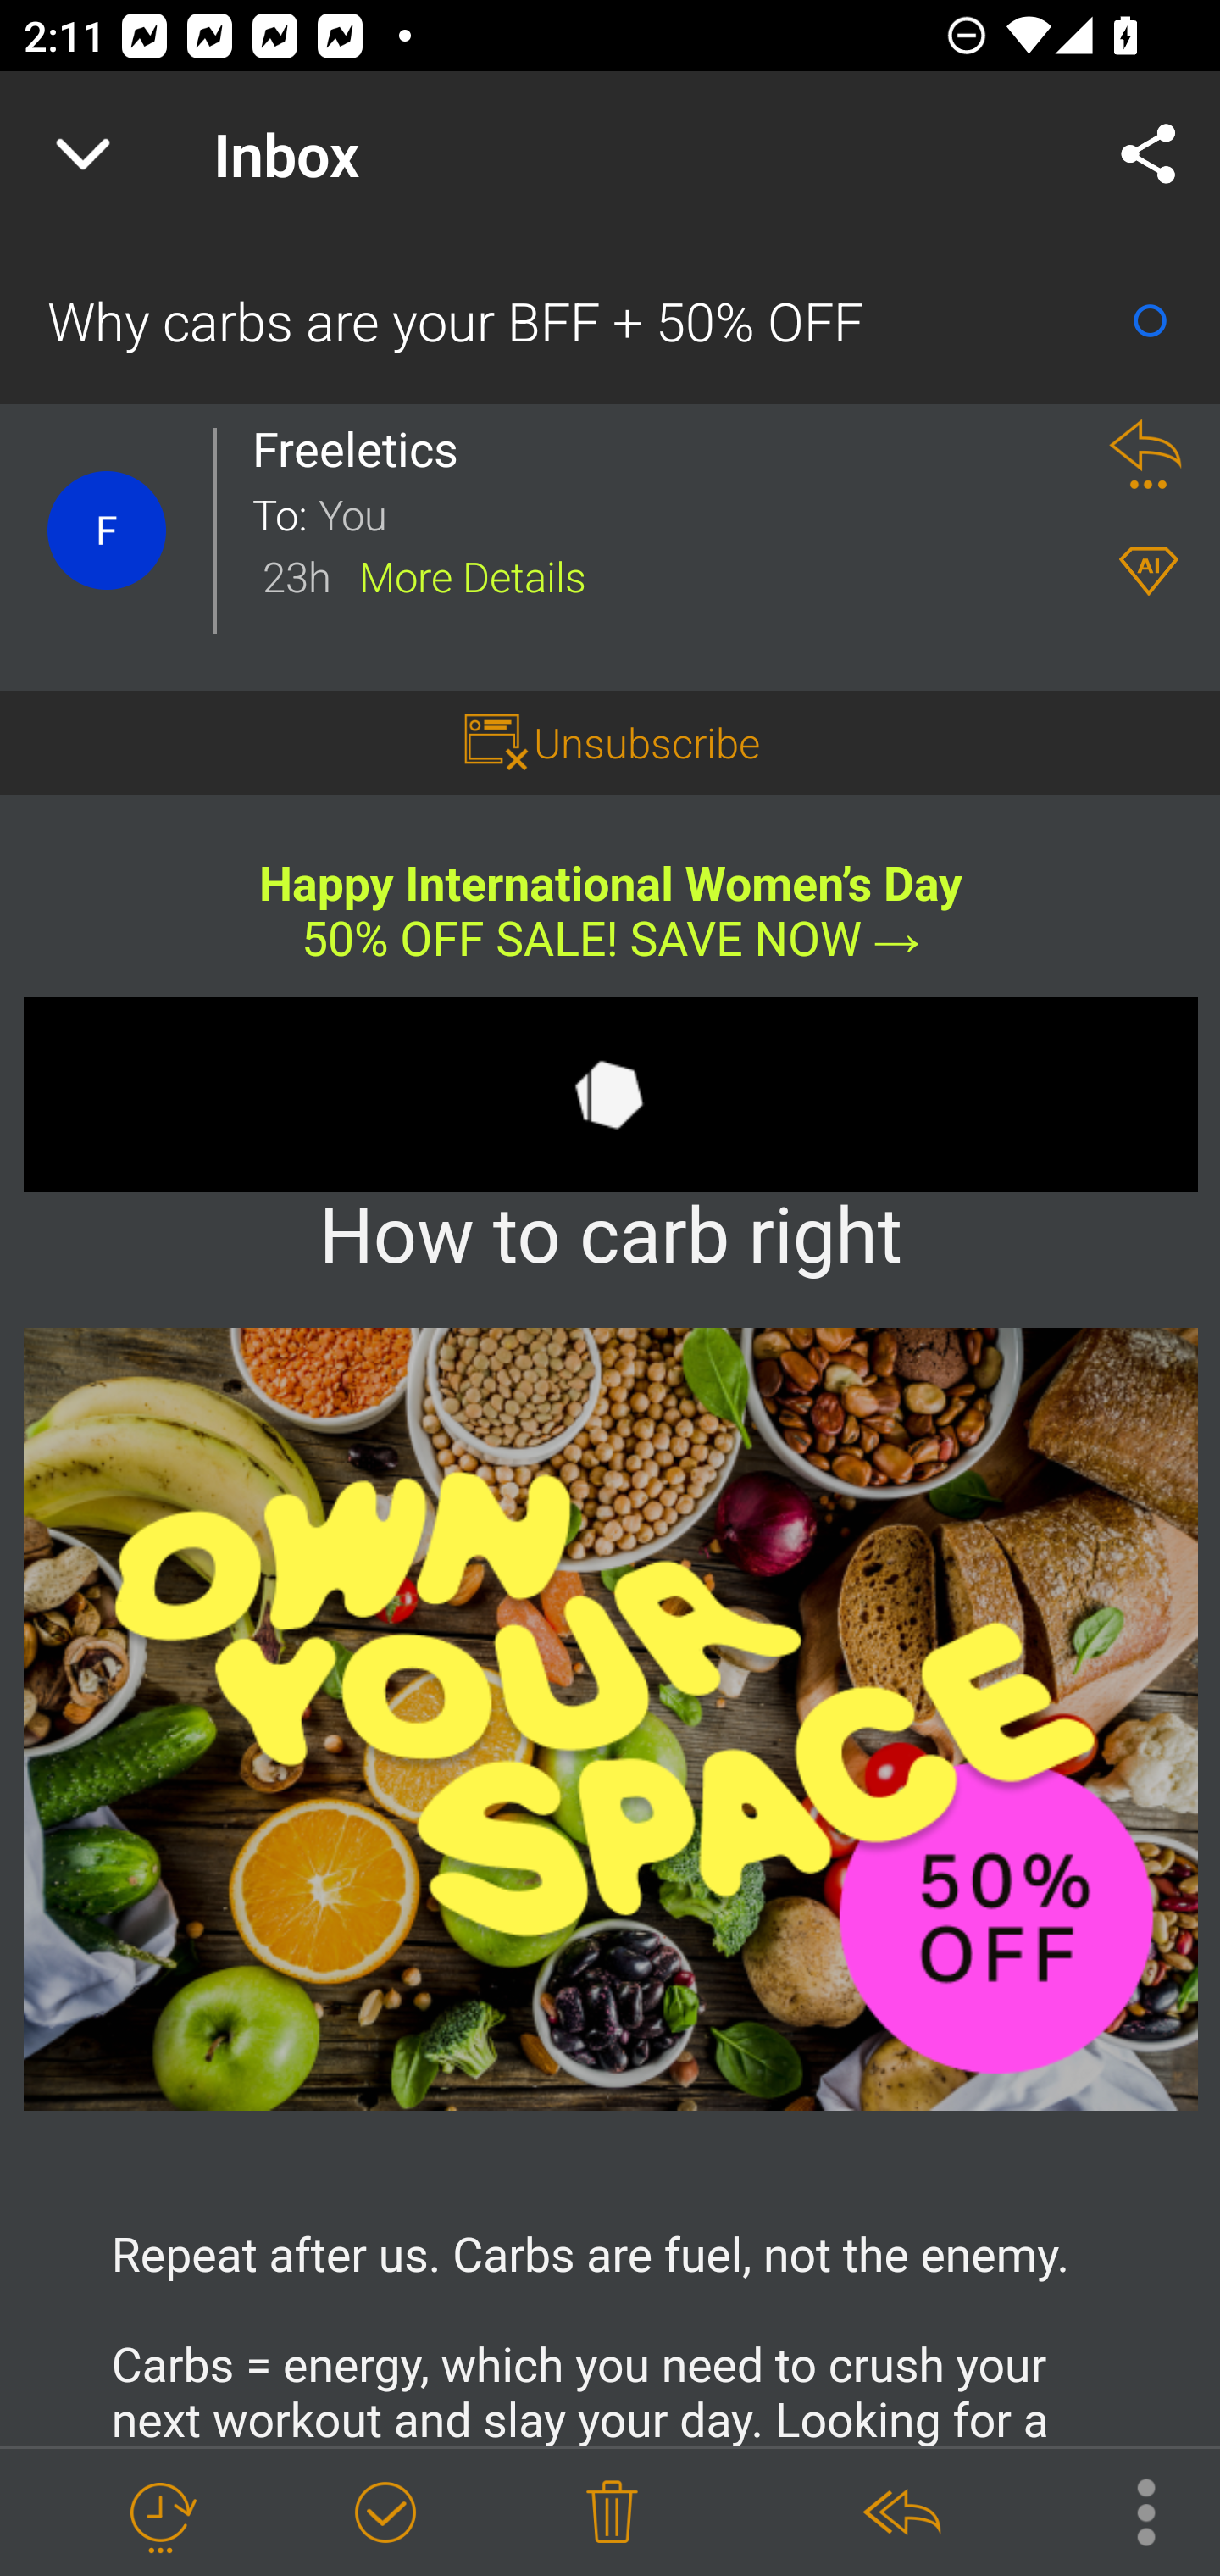  I want to click on Happy International Women’s Day, so click(610, 885).